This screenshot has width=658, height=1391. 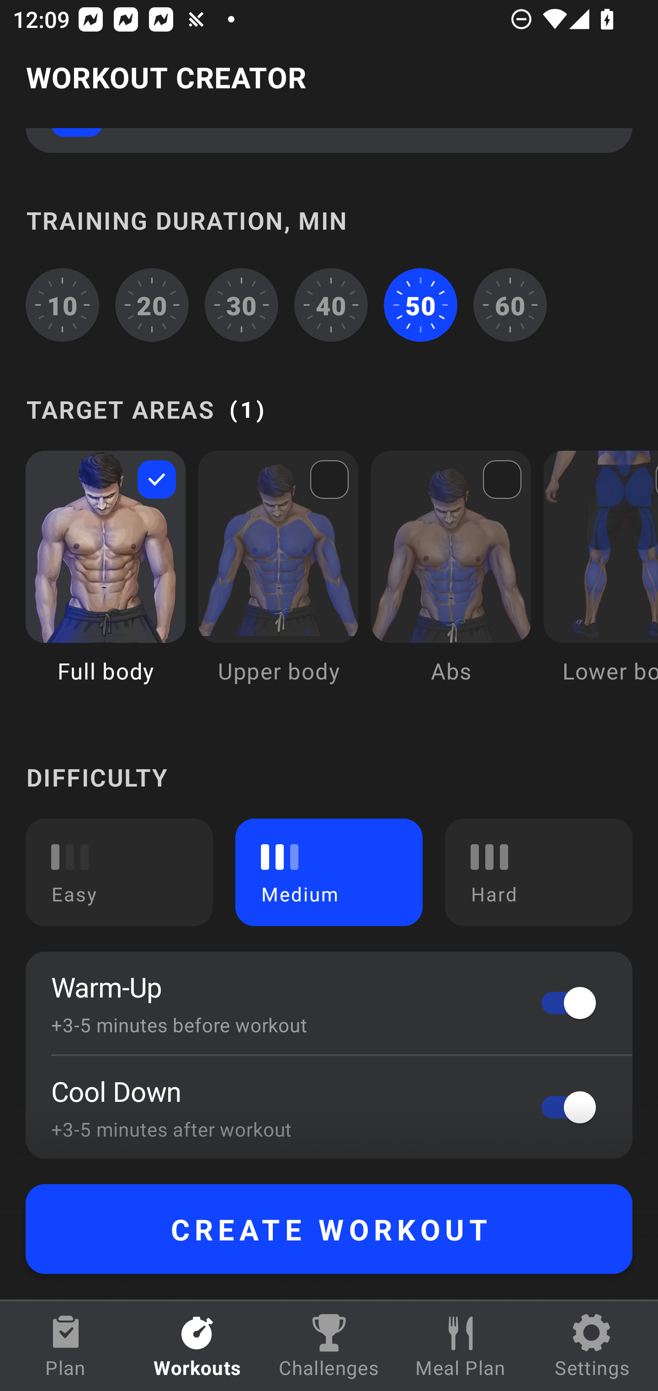 I want to click on Hard, so click(x=538, y=872).